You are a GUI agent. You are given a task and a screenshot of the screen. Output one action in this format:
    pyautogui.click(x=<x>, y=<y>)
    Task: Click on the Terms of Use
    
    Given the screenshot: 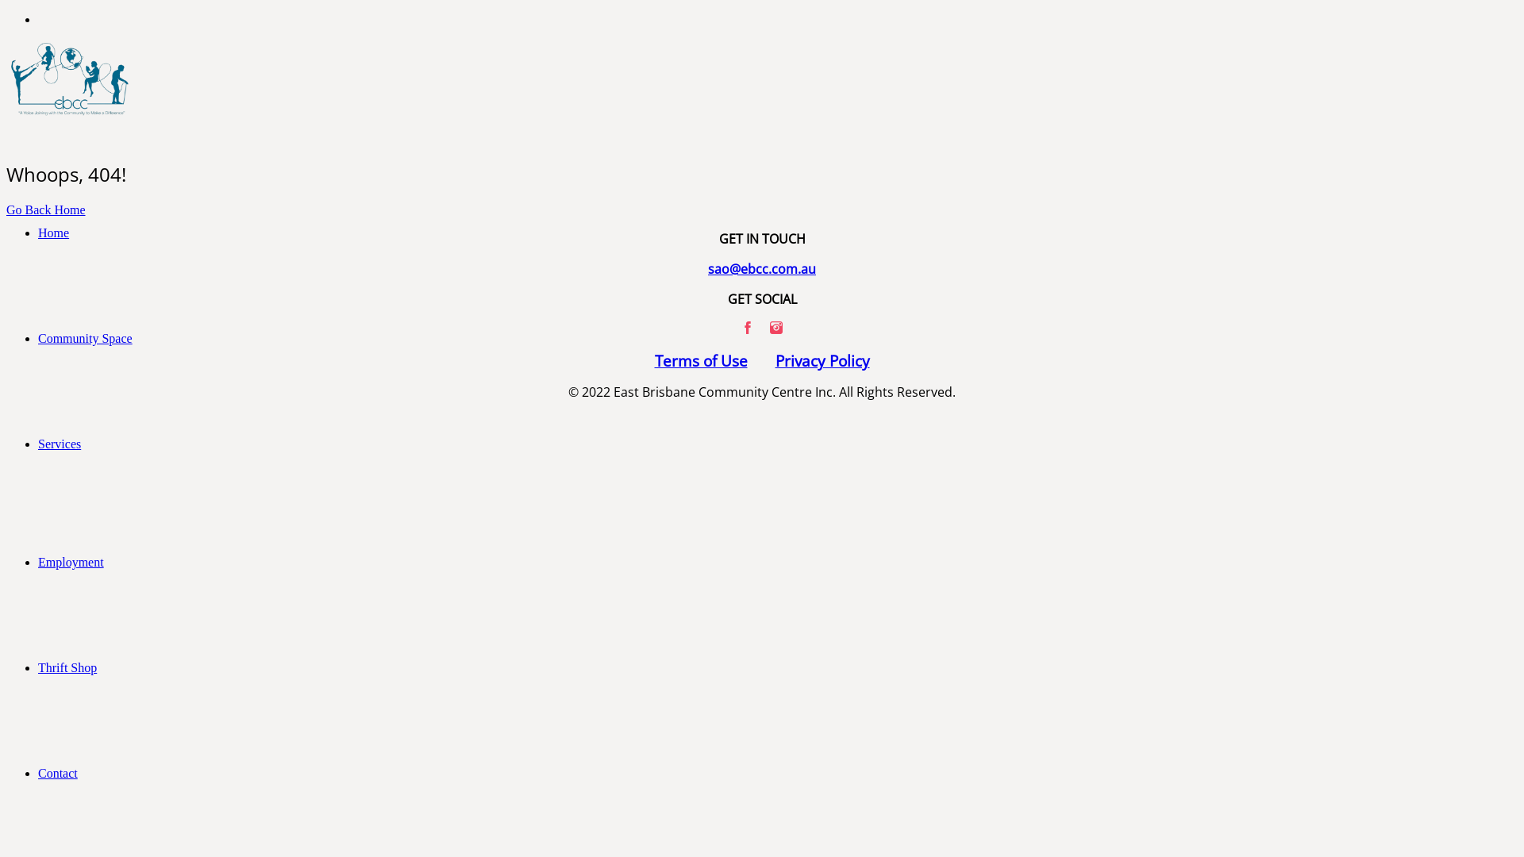 What is the action you would take?
    pyautogui.click(x=700, y=360)
    